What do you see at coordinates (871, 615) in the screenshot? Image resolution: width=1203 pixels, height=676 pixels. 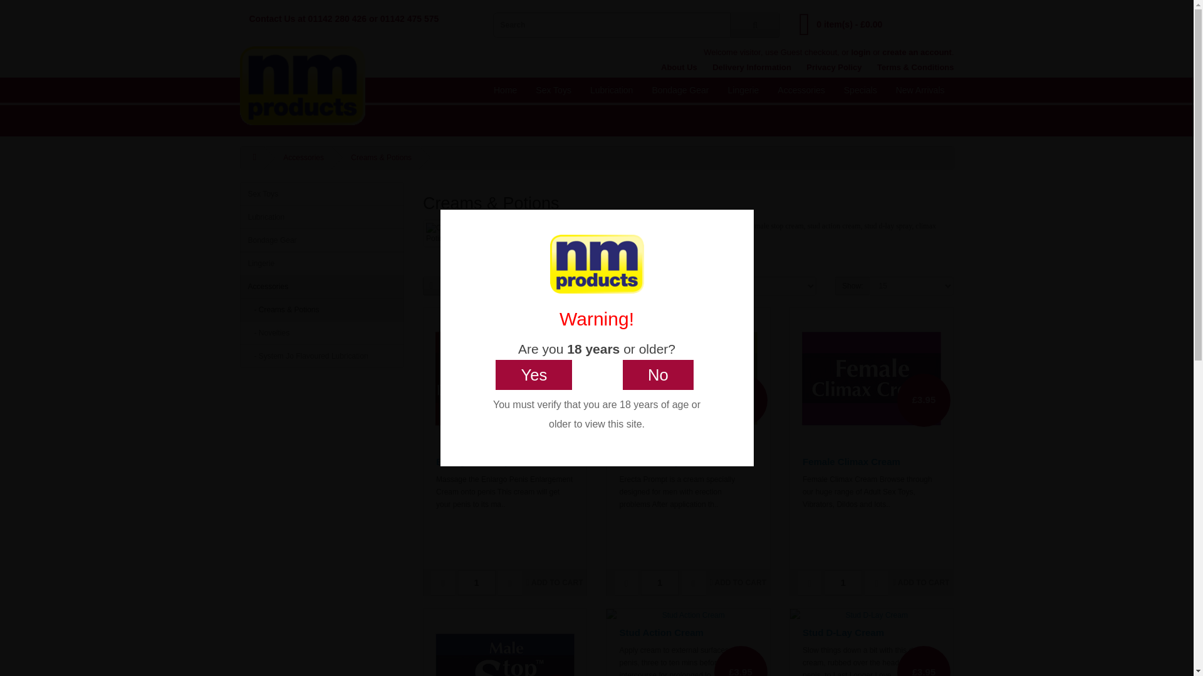 I see `Stud D-Lay Cream` at bounding box center [871, 615].